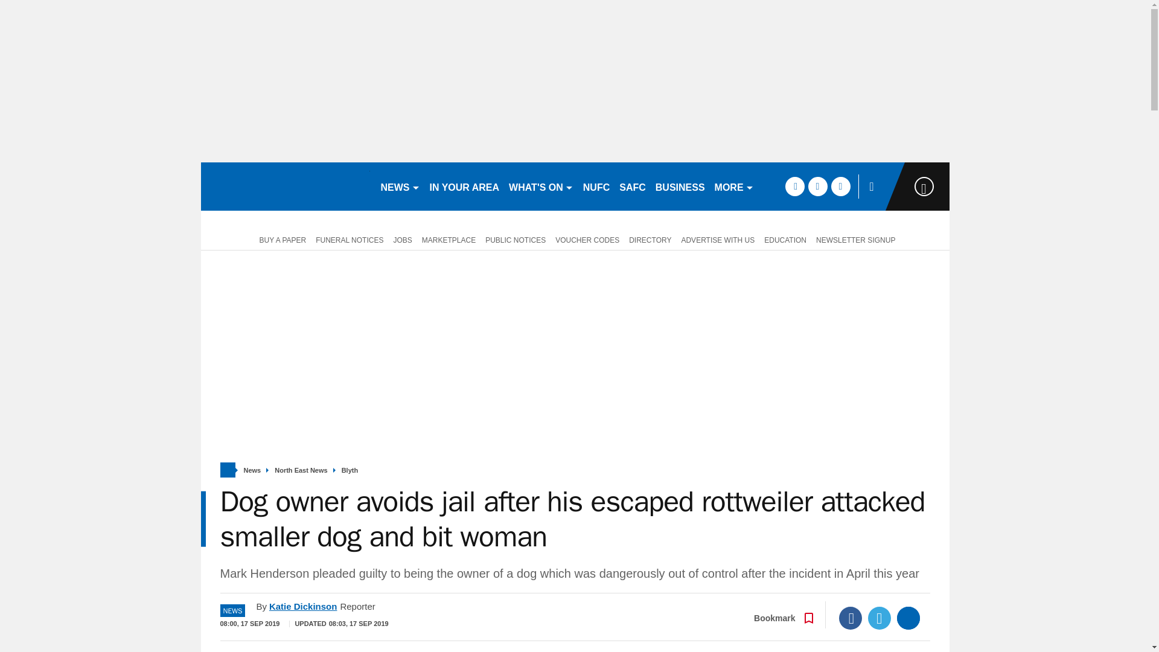 This screenshot has width=1159, height=652. I want to click on SAFC, so click(632, 186).